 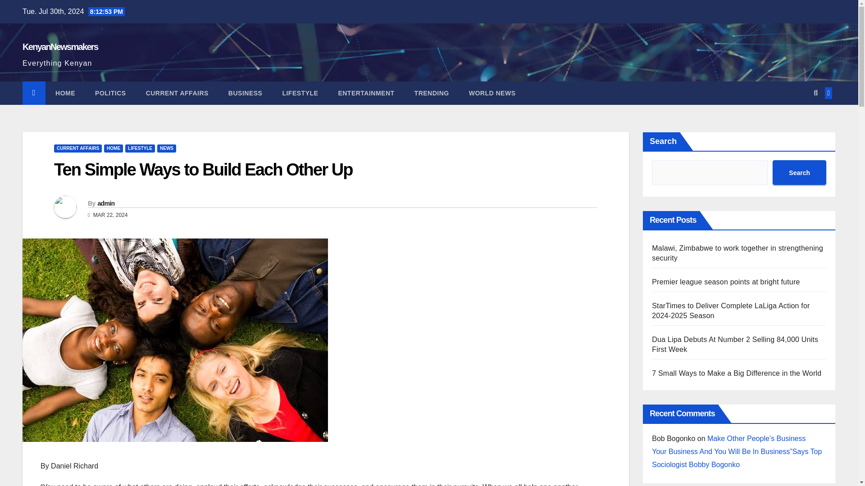 What do you see at coordinates (300, 93) in the screenshot?
I see `Lifestyle` at bounding box center [300, 93].